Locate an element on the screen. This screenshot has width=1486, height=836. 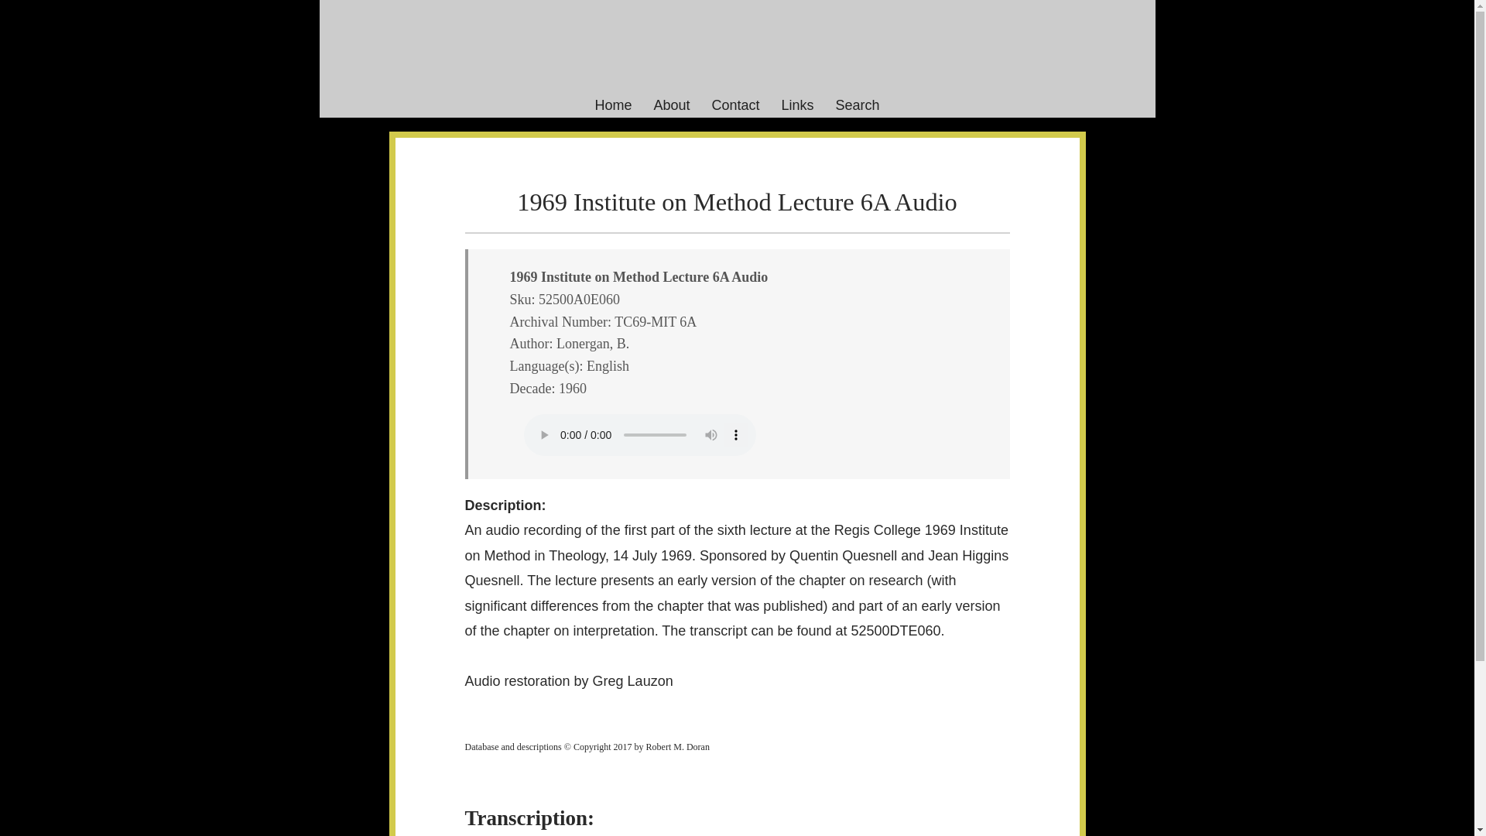
Links is located at coordinates (797, 105).